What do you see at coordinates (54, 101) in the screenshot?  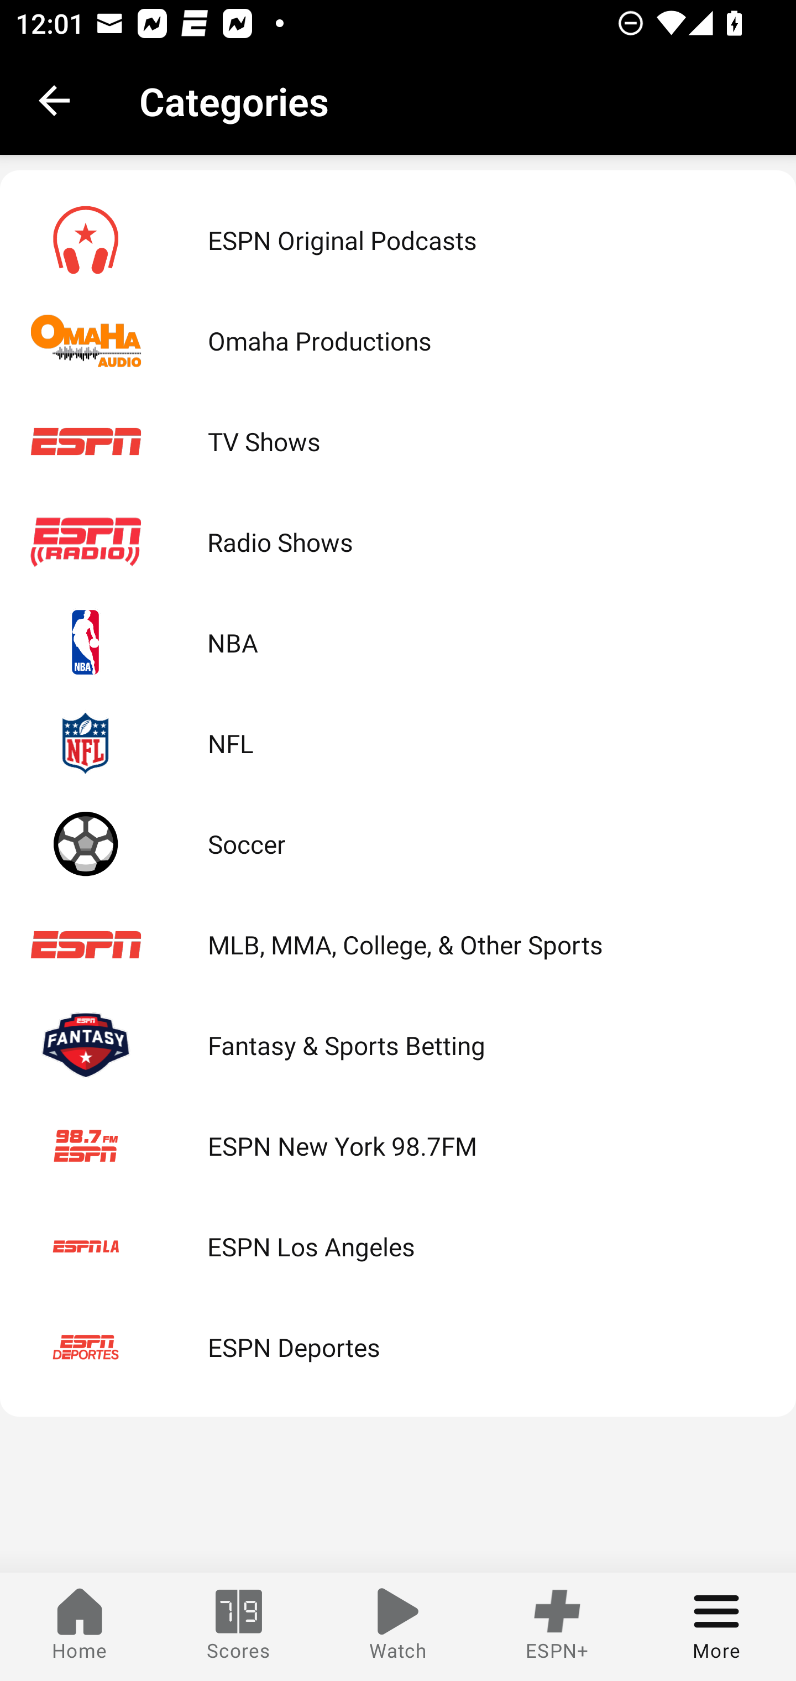 I see `back.button` at bounding box center [54, 101].